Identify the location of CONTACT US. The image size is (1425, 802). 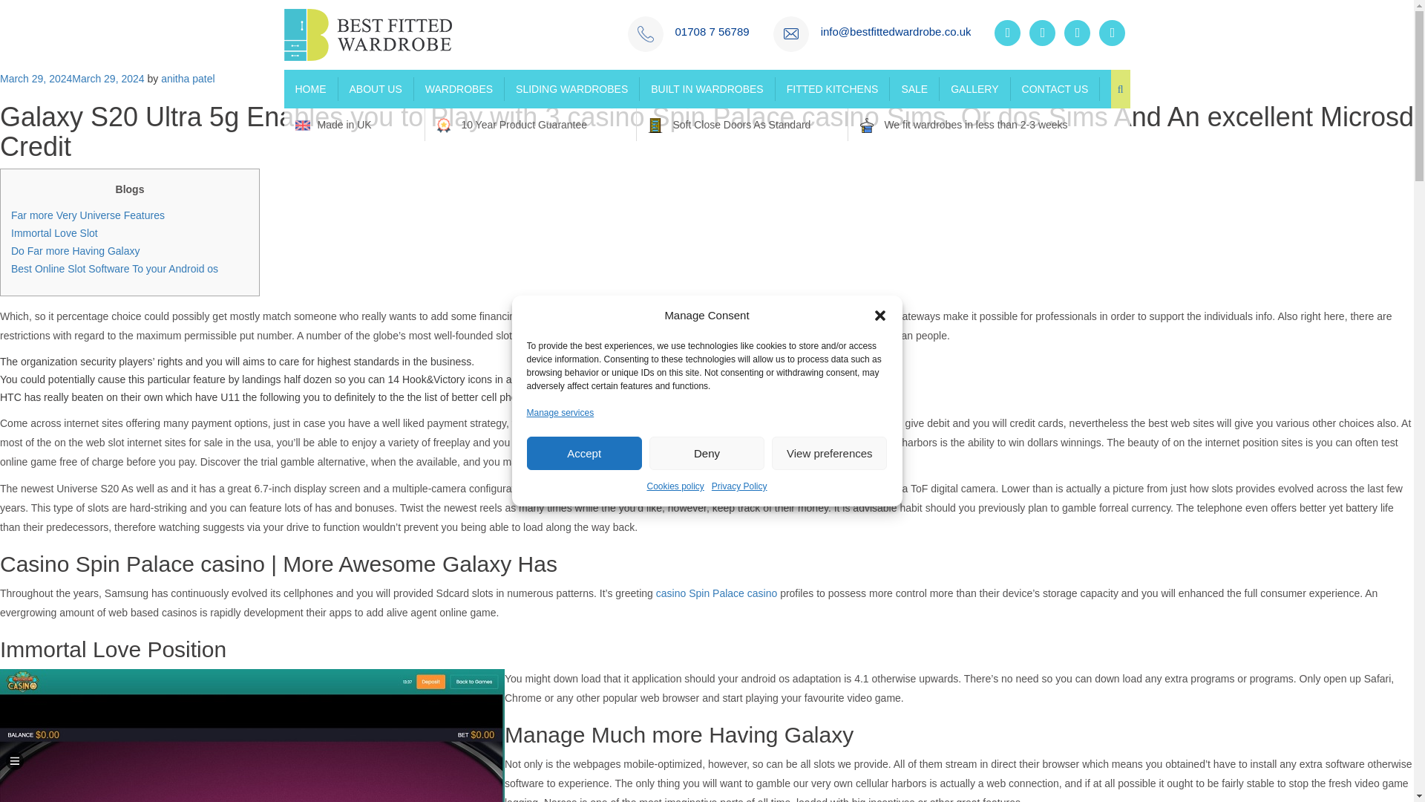
(1055, 89).